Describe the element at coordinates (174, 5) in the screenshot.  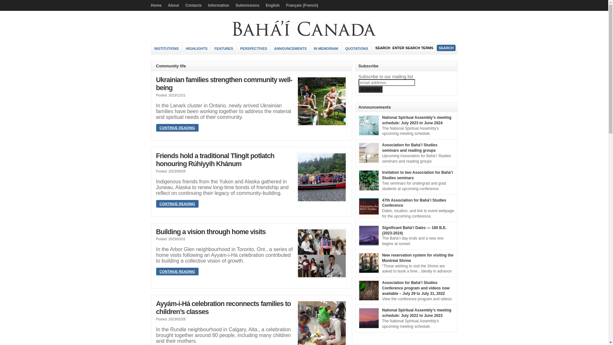
I see `About` at that location.